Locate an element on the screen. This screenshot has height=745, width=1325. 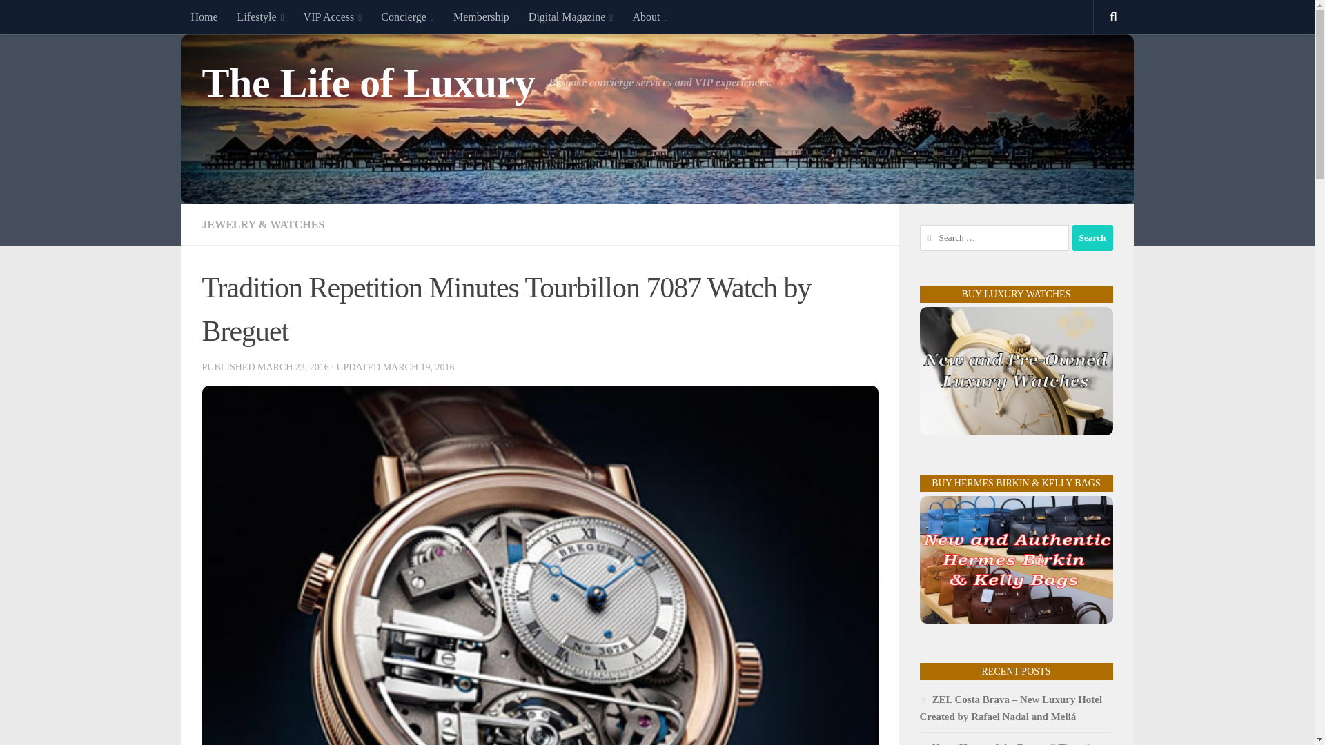
Search is located at coordinates (1092, 237).